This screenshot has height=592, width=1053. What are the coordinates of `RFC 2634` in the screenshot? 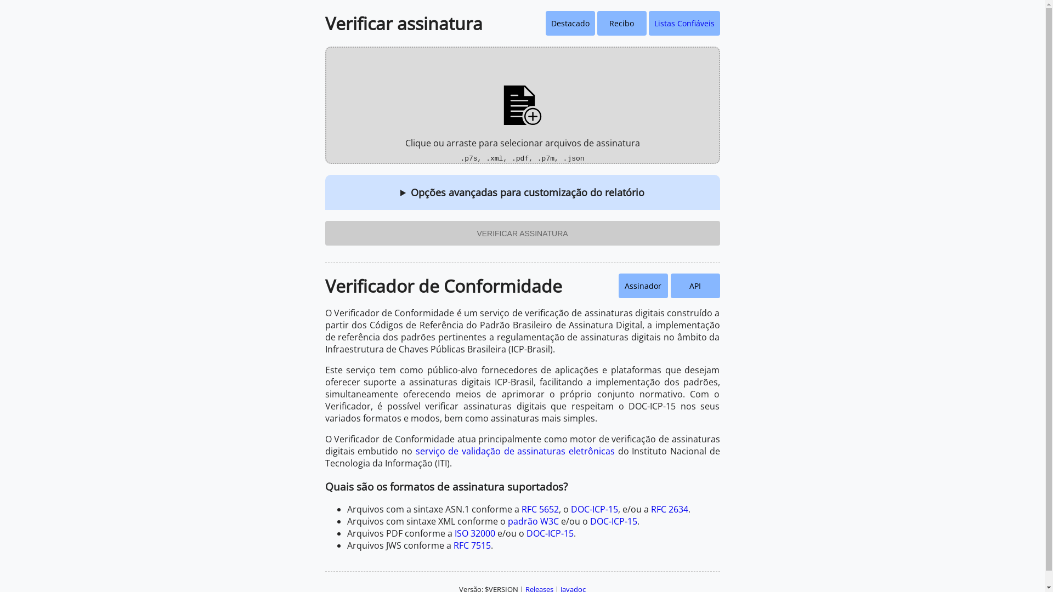 It's located at (669, 509).